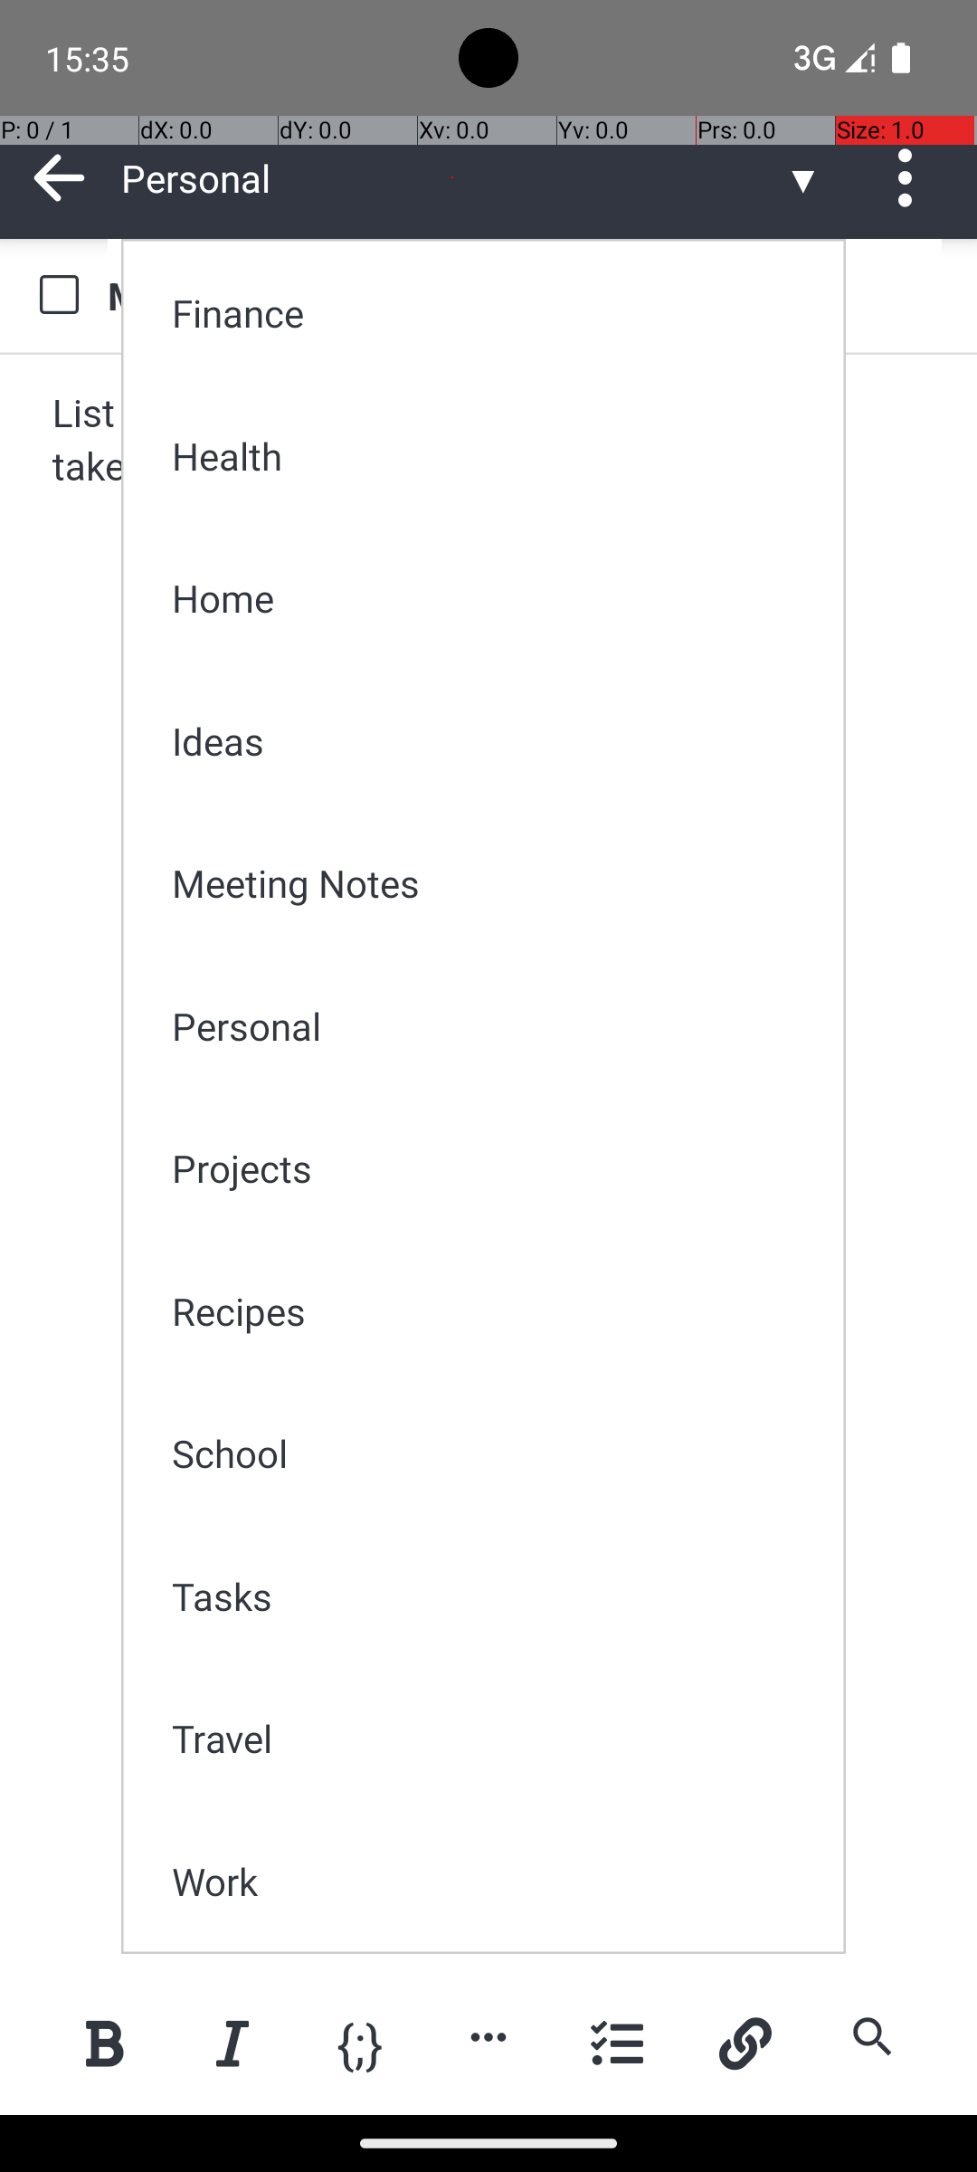  I want to click on Recipes, so click(496, 1310).